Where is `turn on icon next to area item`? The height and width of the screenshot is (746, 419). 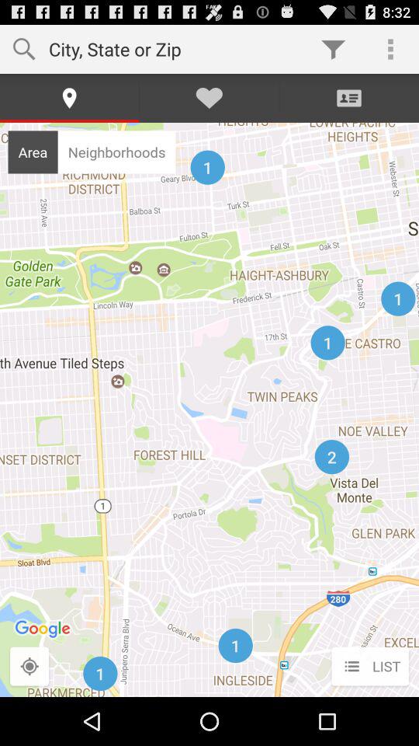
turn on icon next to area item is located at coordinates (116, 152).